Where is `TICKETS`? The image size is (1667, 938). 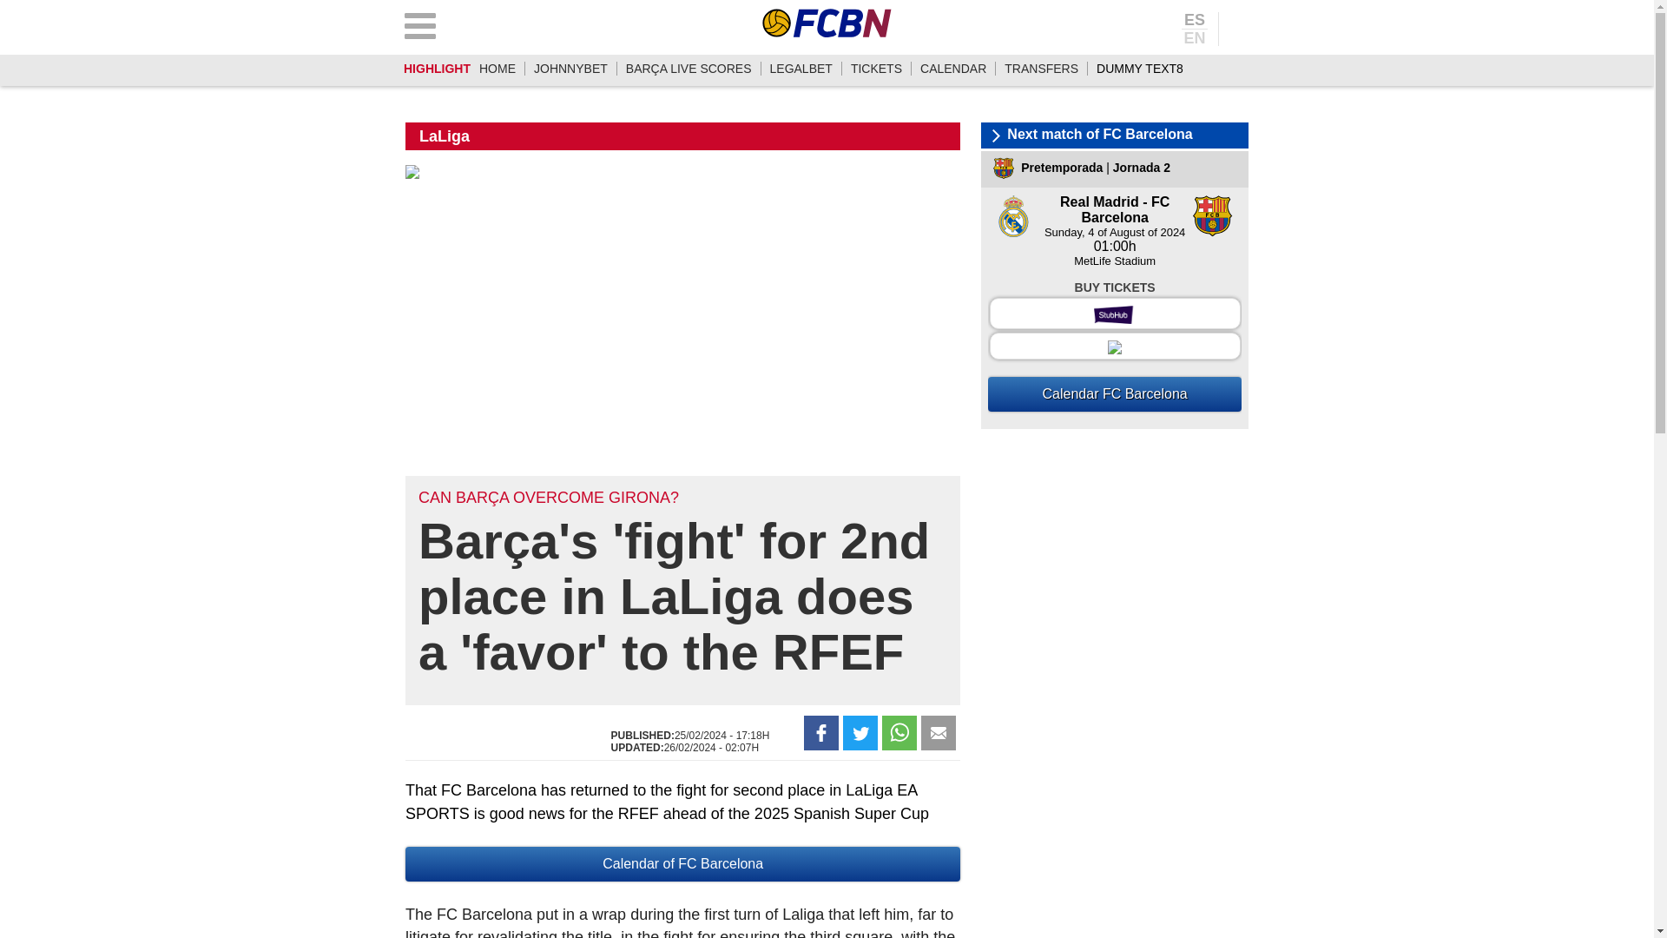 TICKETS is located at coordinates (875, 69).